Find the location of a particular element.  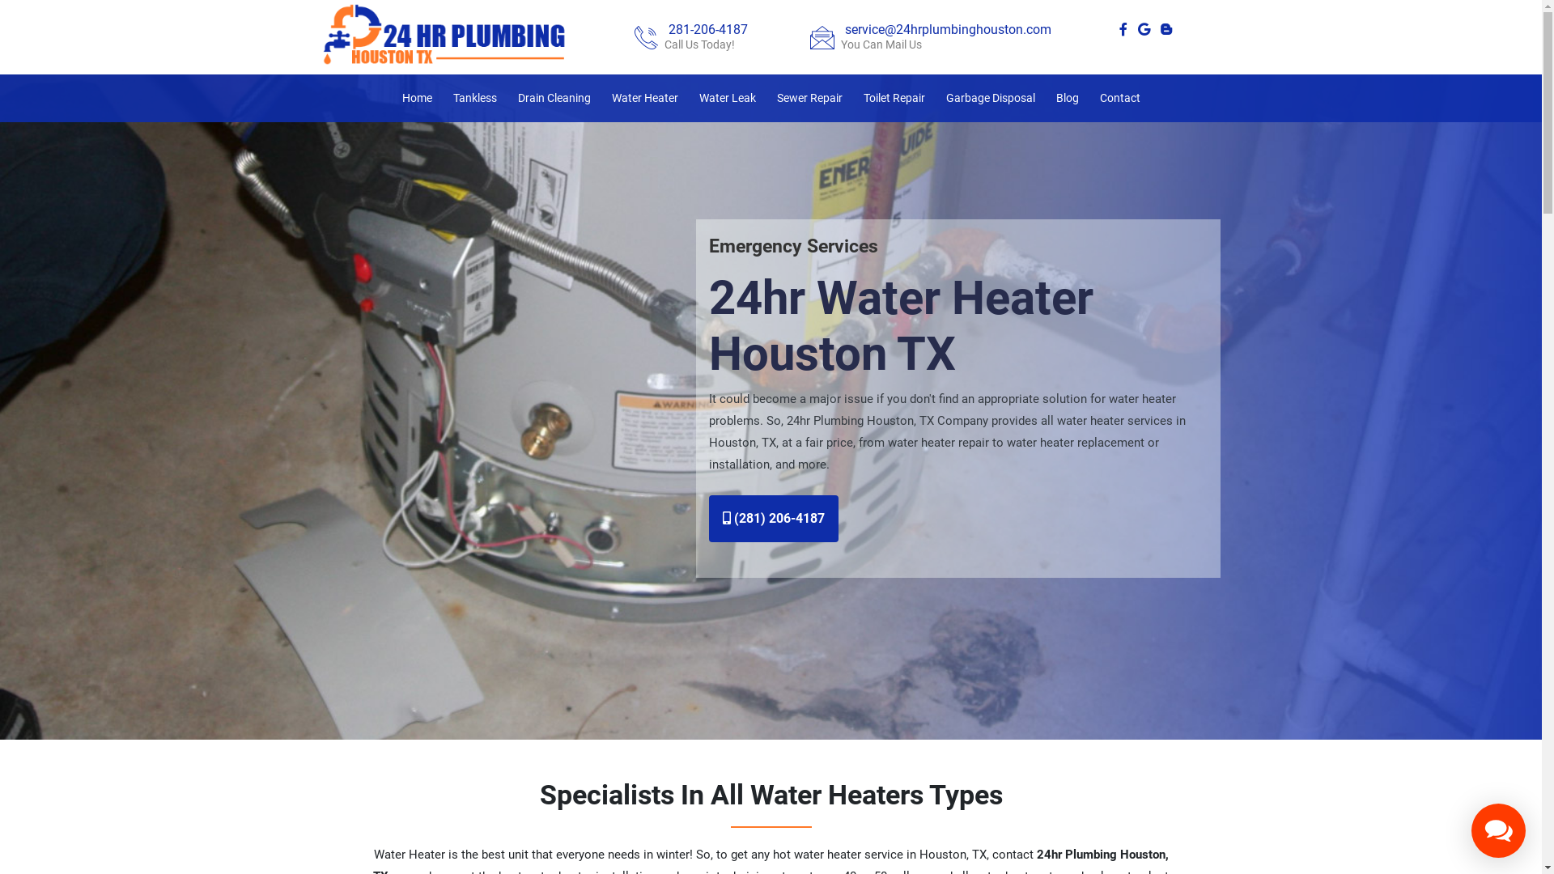

Contact is located at coordinates (1119, 99).